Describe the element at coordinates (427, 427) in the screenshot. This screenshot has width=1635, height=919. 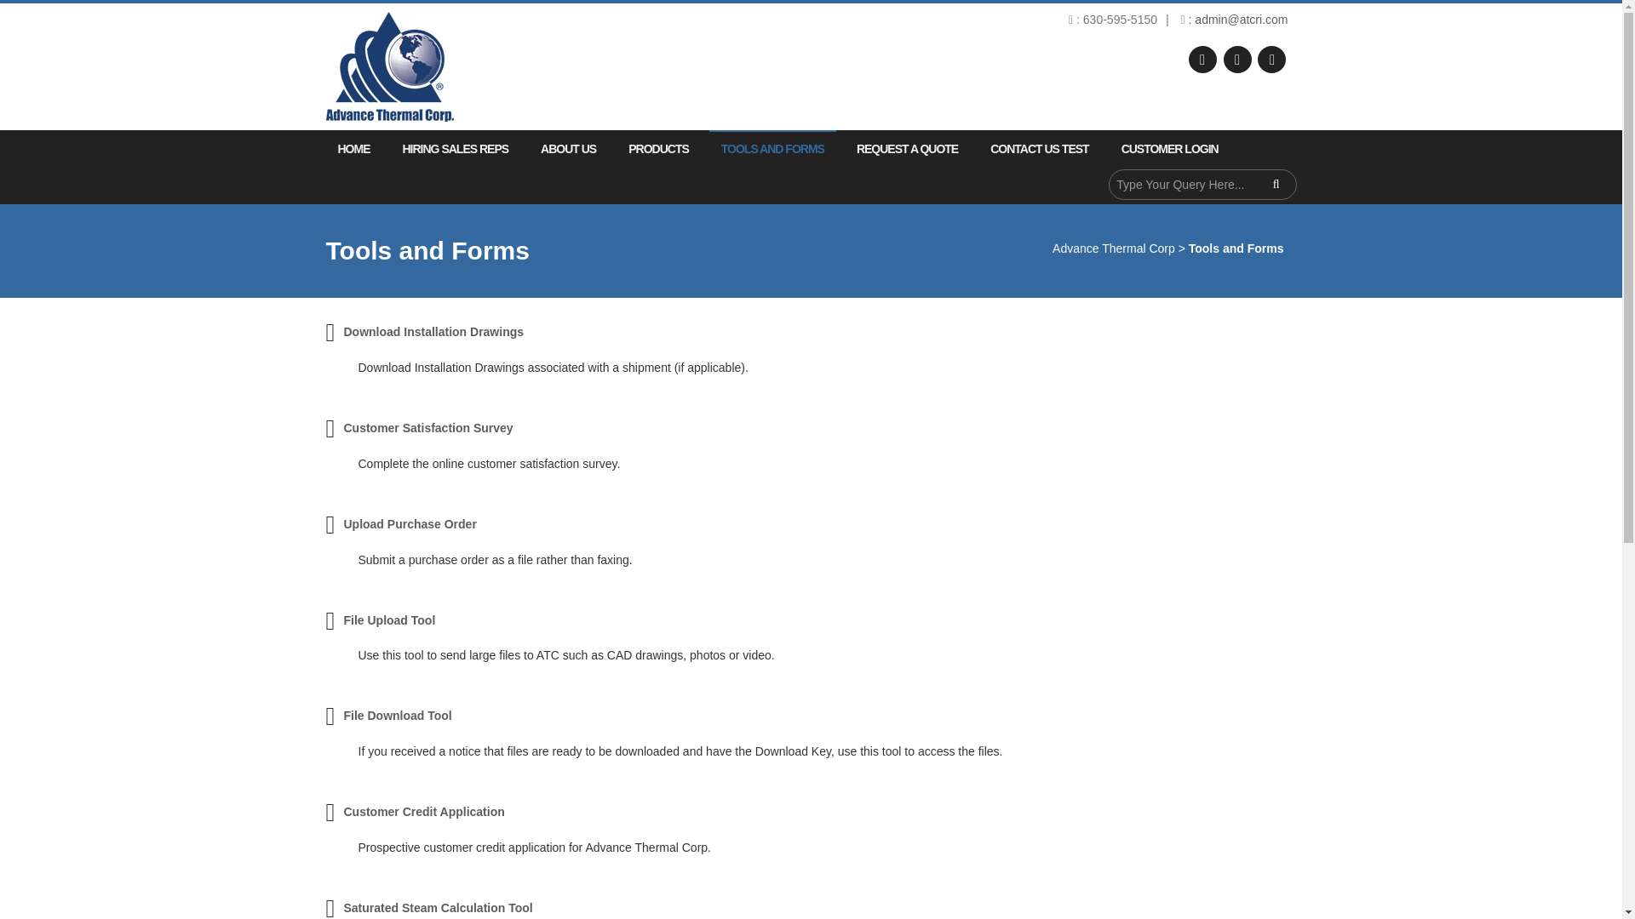
I see `Customer Satisfaction Survey` at that location.